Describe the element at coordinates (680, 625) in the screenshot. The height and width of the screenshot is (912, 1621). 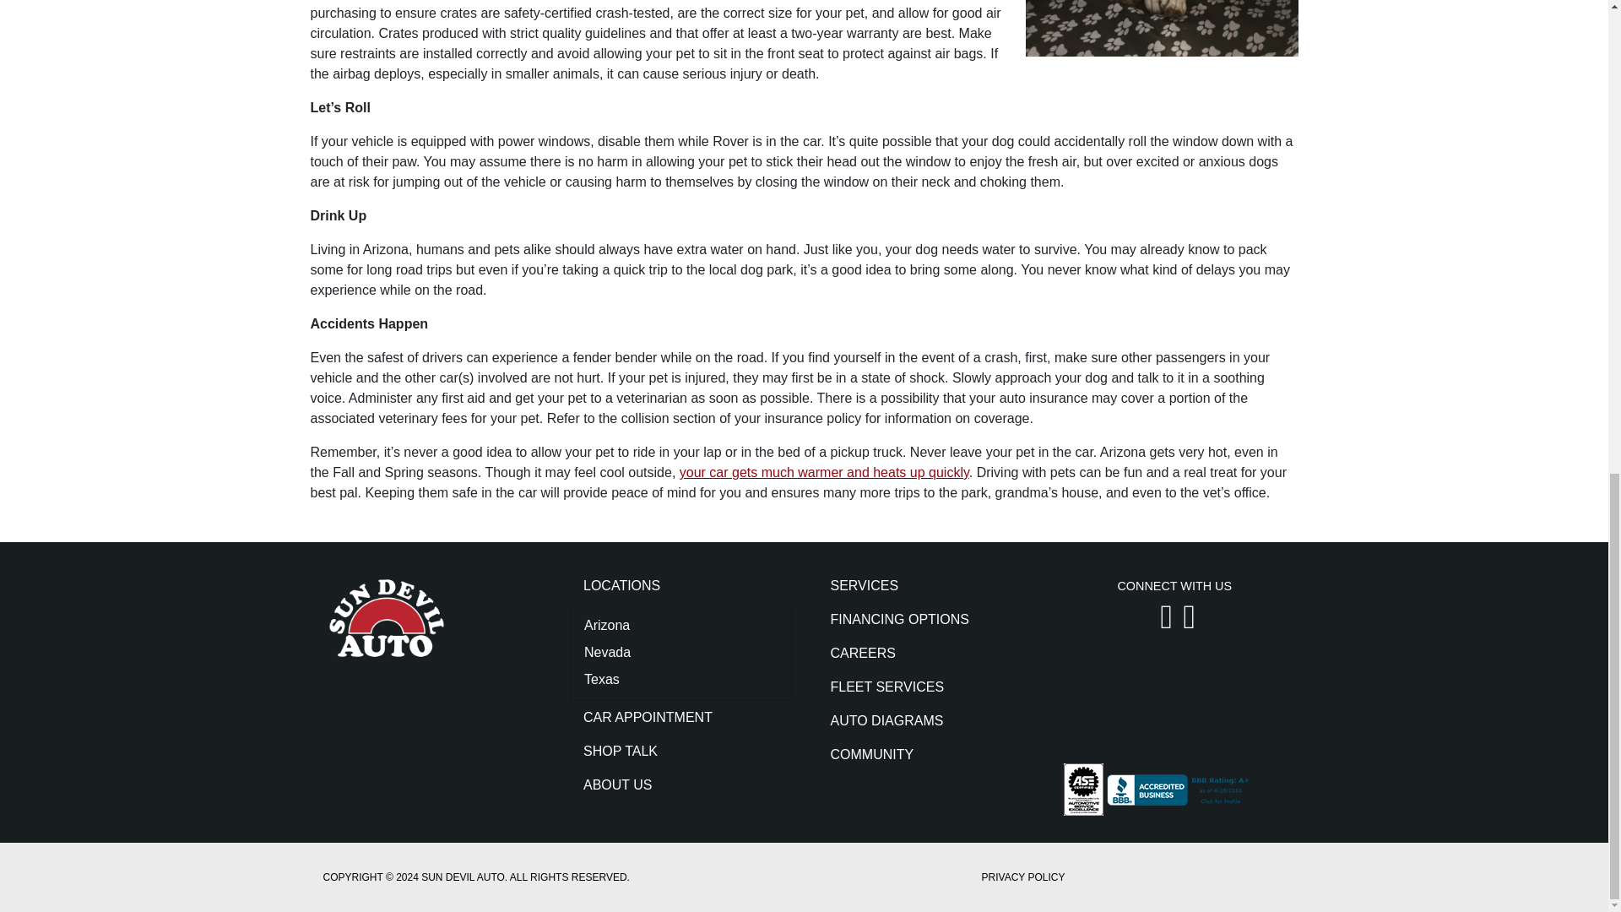
I see `Arizona` at that location.